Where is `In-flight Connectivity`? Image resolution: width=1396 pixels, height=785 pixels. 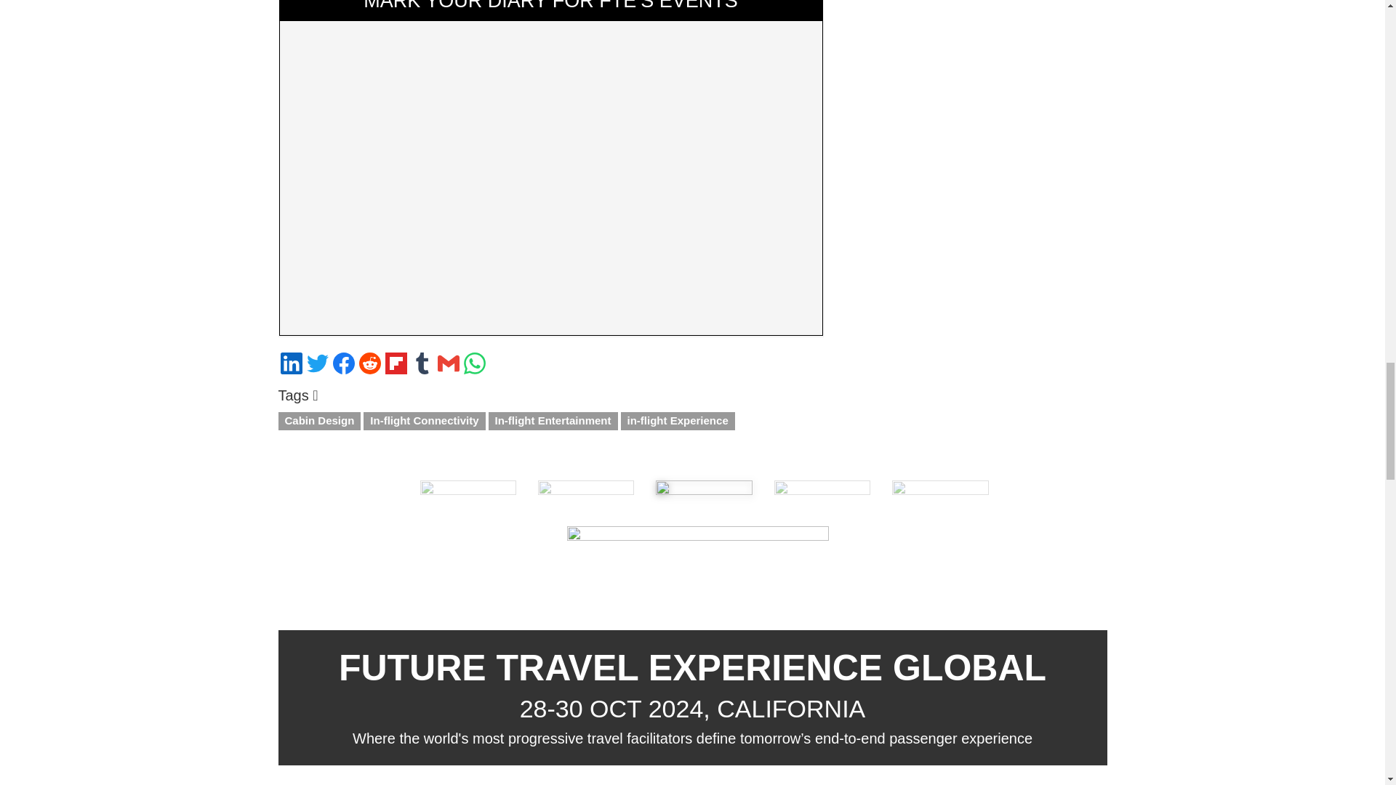
In-flight Connectivity is located at coordinates (423, 421).